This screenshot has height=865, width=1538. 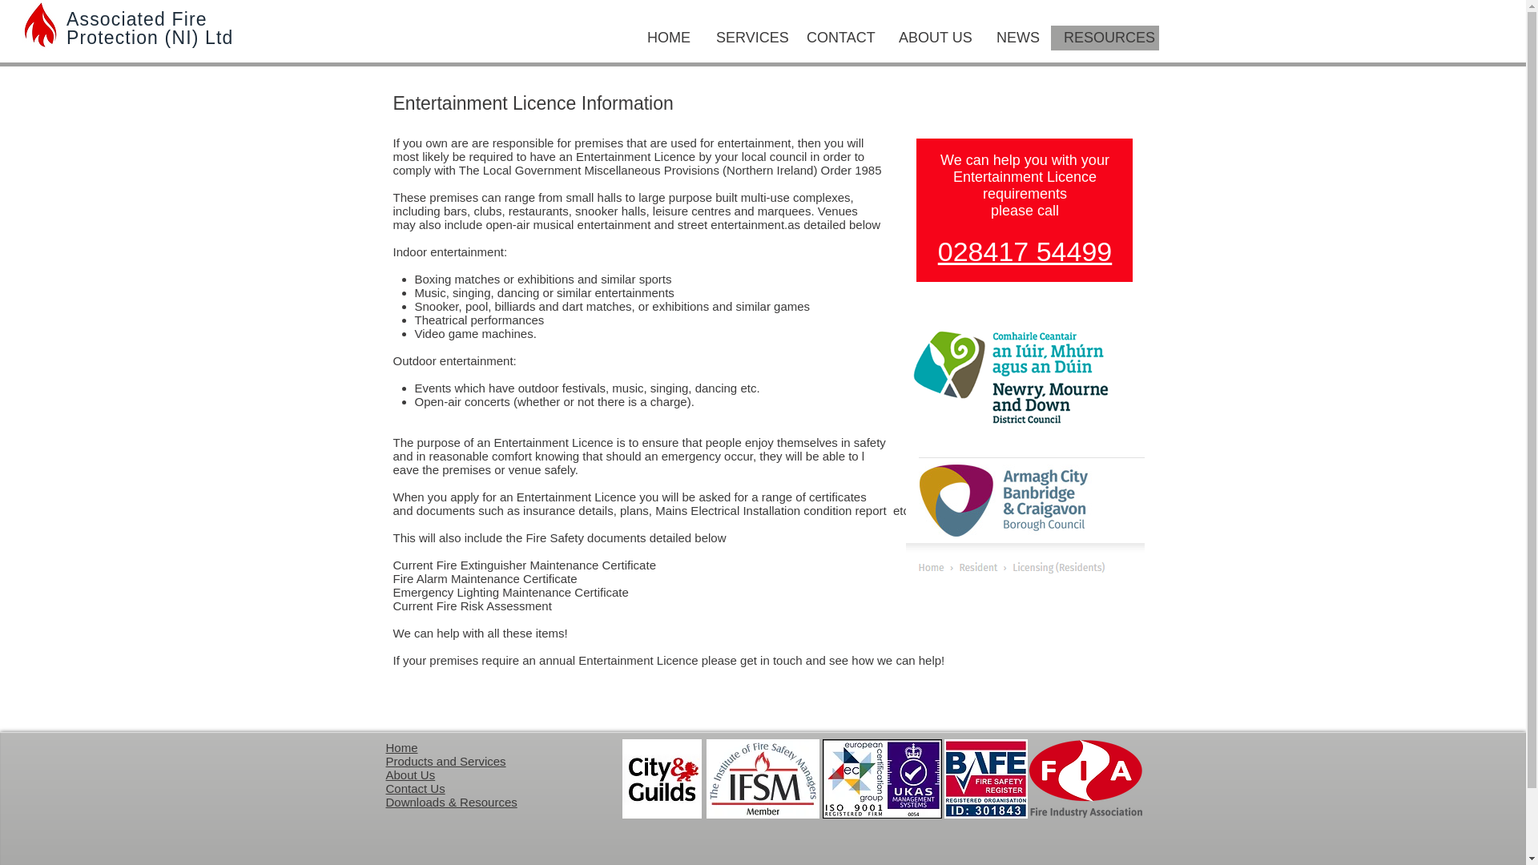 What do you see at coordinates (934, 38) in the screenshot?
I see `ABOUT US` at bounding box center [934, 38].